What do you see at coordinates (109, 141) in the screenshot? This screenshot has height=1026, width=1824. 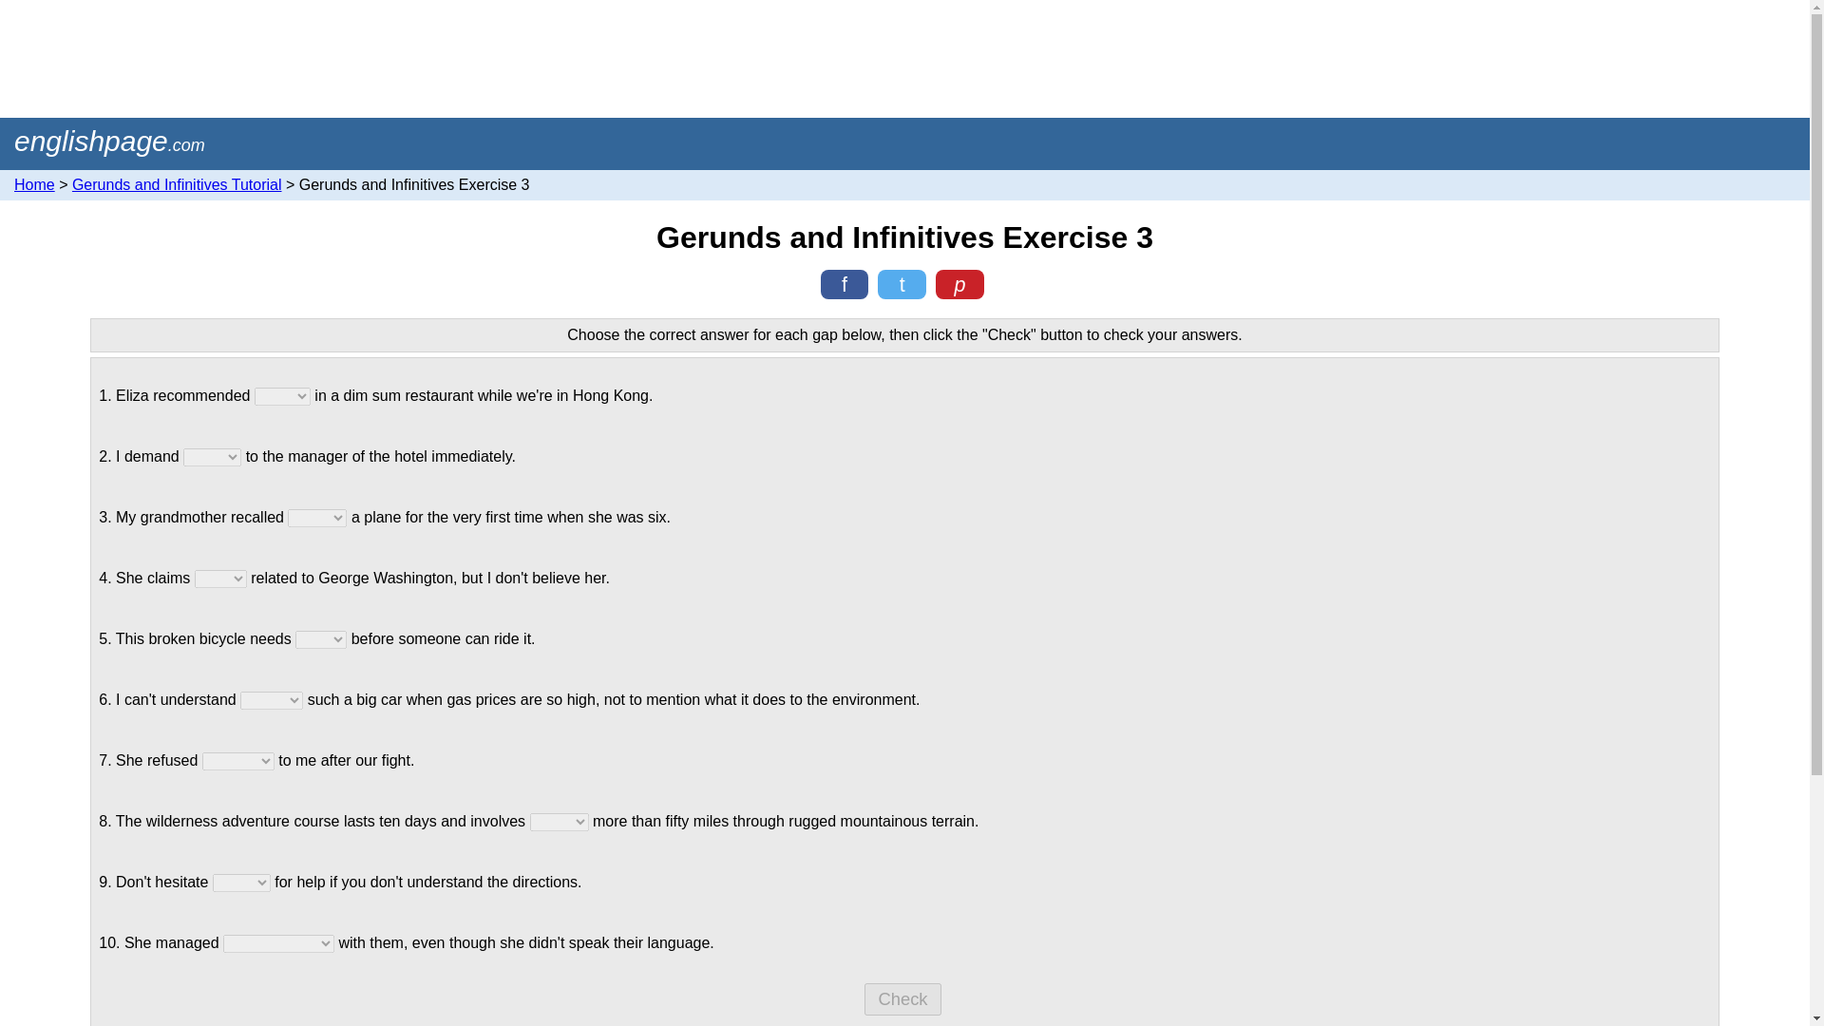 I see `englishpage.com` at bounding box center [109, 141].